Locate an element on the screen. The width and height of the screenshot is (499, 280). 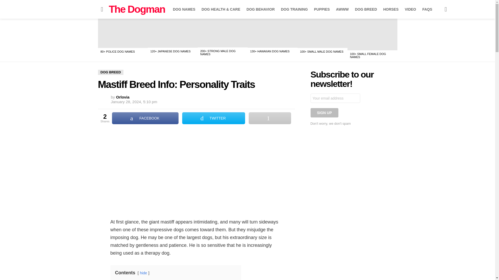
DOG TRAINING is located at coordinates (294, 9).